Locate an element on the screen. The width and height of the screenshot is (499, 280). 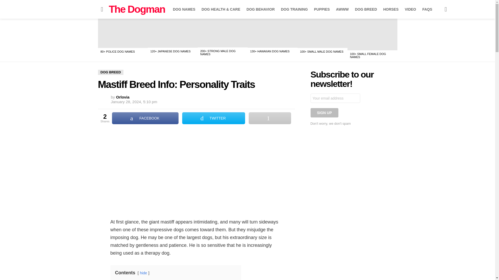
DOG TRAINING is located at coordinates (294, 9).